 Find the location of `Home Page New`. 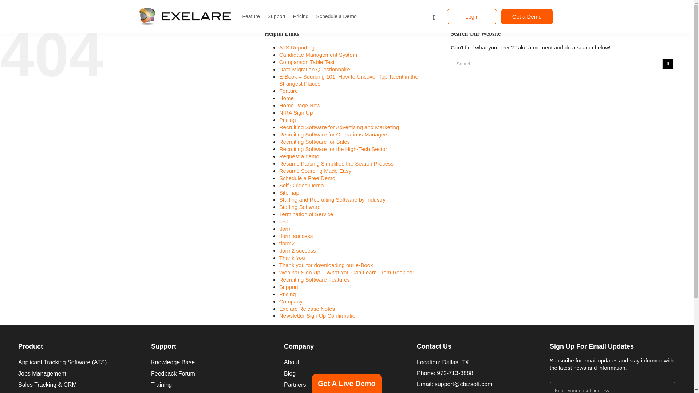

Home Page New is located at coordinates (299, 105).